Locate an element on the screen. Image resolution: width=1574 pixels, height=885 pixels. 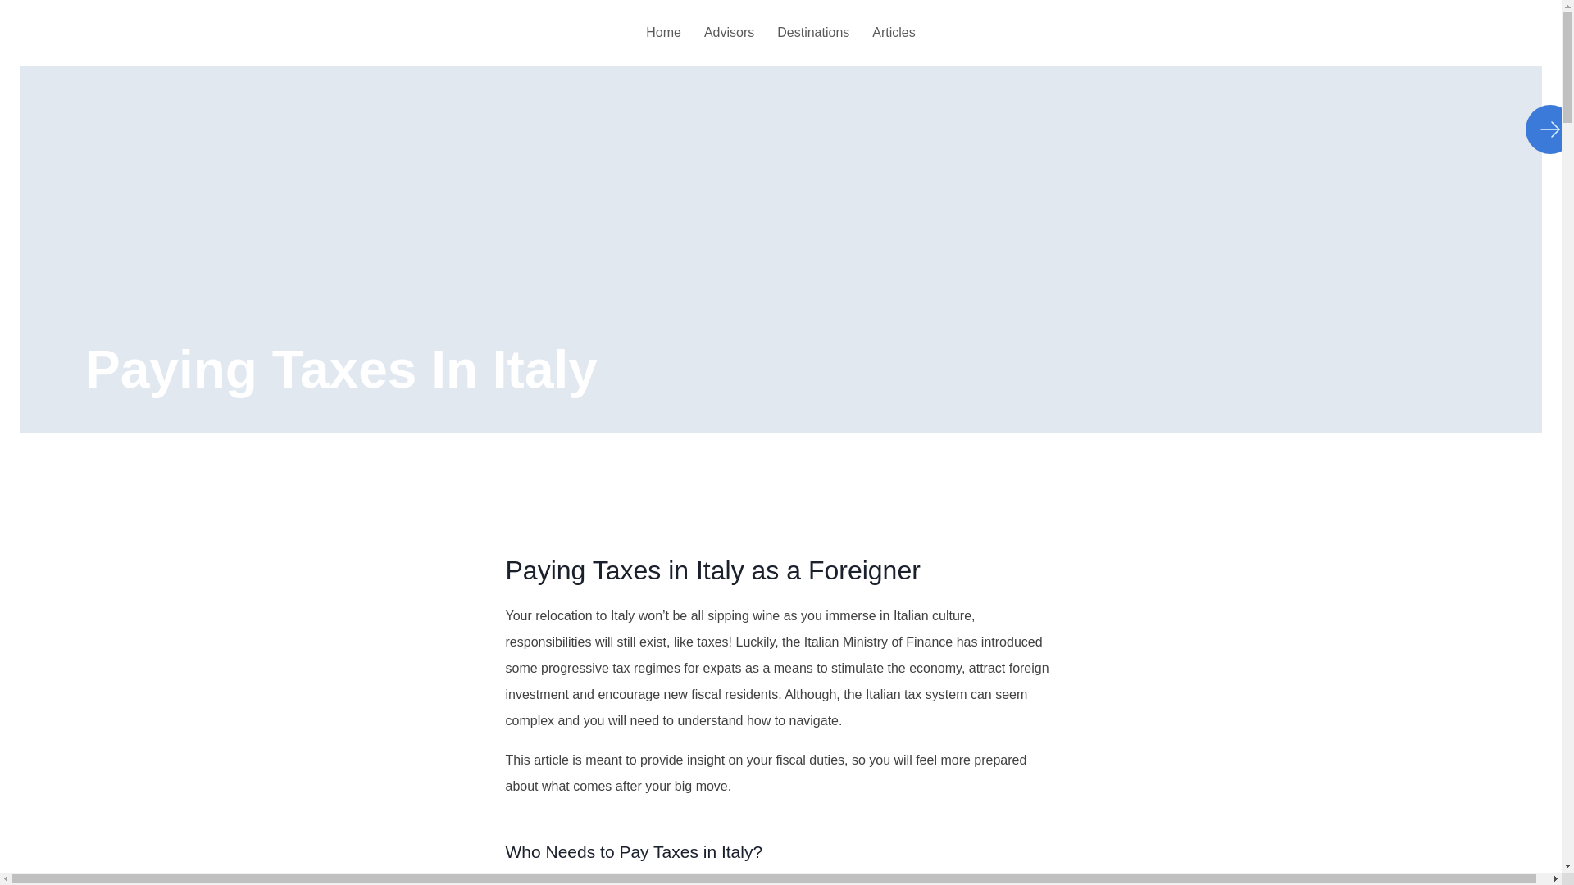
Destinations is located at coordinates (813, 33).